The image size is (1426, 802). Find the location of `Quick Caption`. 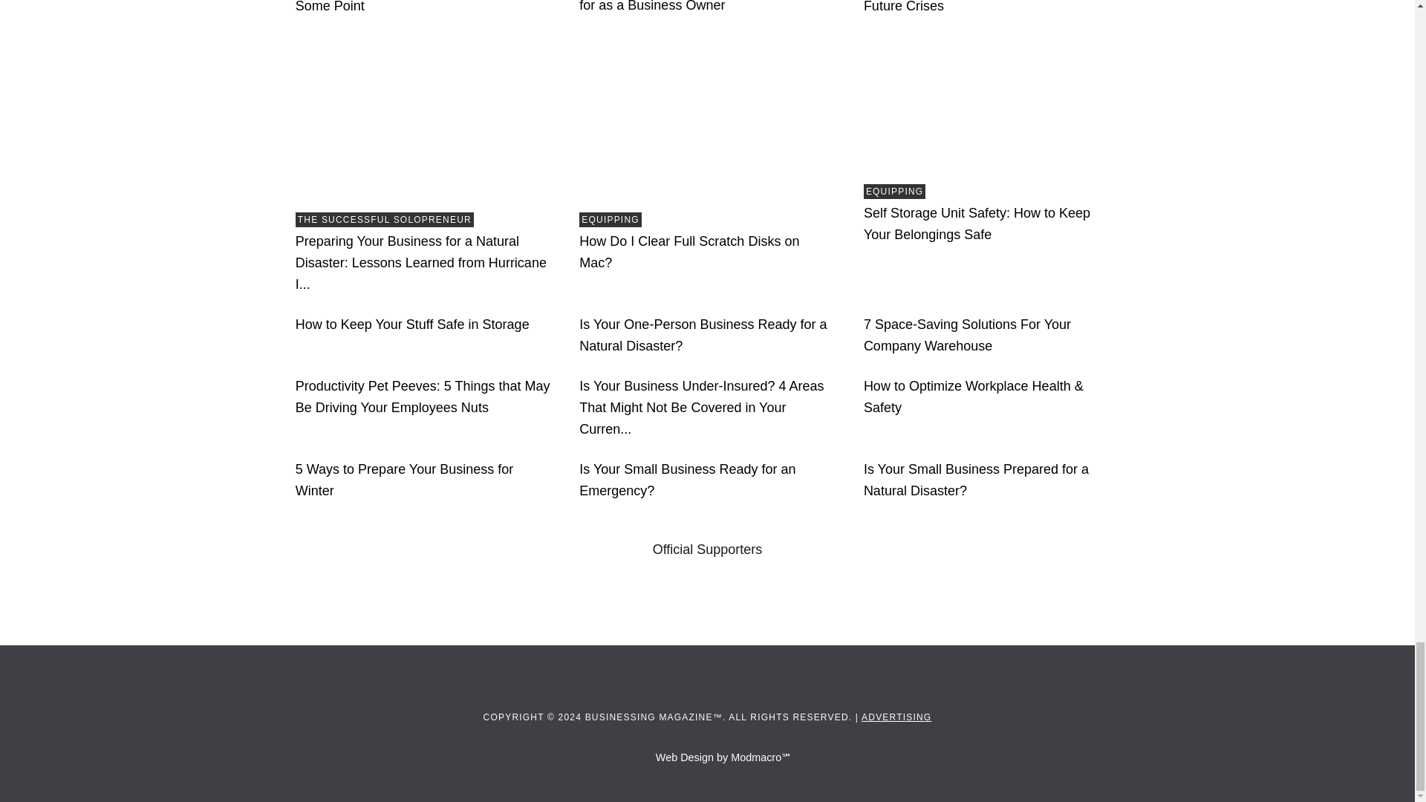

Quick Caption is located at coordinates (658, 600).